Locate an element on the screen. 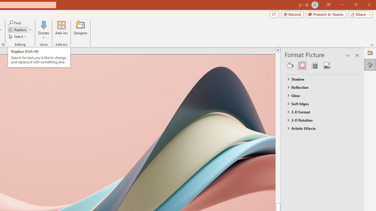 The image size is (376, 211). Dictate is located at coordinates (44, 25).